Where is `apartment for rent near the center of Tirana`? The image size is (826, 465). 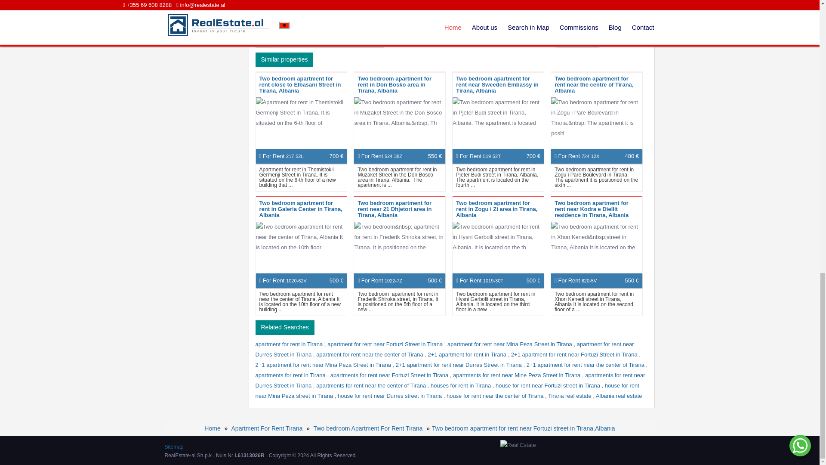 apartment for rent near the center of Tirana is located at coordinates (370, 354).